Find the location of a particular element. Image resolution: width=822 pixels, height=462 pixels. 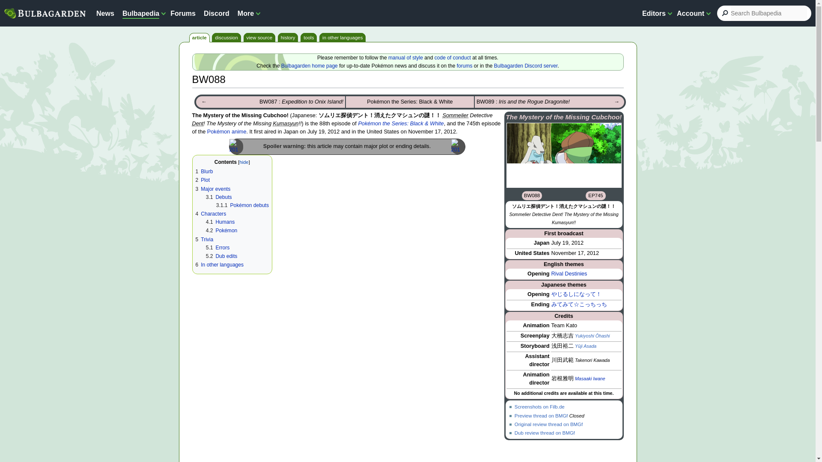

Be an Arrow! is located at coordinates (576, 294).